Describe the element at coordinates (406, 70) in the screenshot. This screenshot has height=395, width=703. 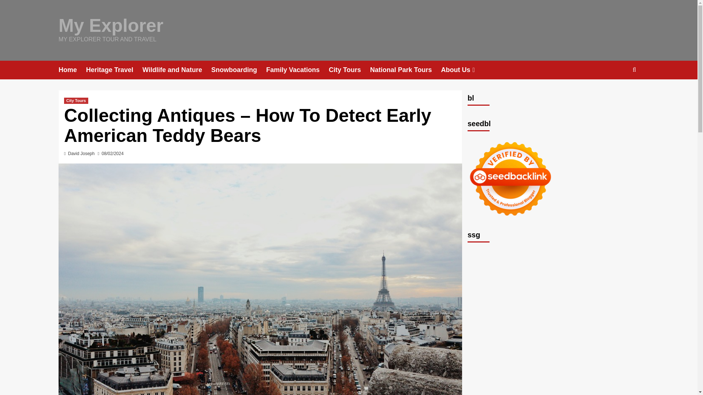
I see `National Park Tours` at that location.